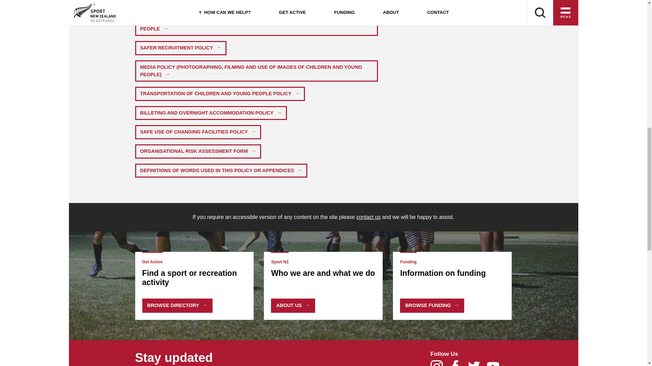  Describe the element at coordinates (220, 94) in the screenshot. I see `Transportation of Children and Young People Policy` at that location.